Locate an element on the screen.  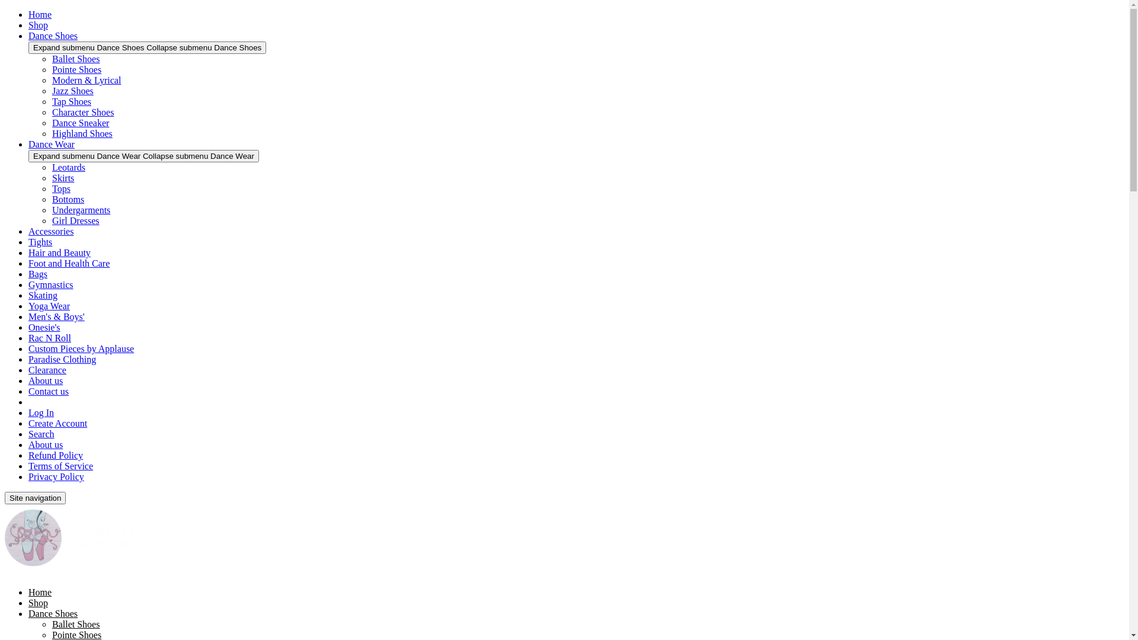
Clearance is located at coordinates (47, 370).